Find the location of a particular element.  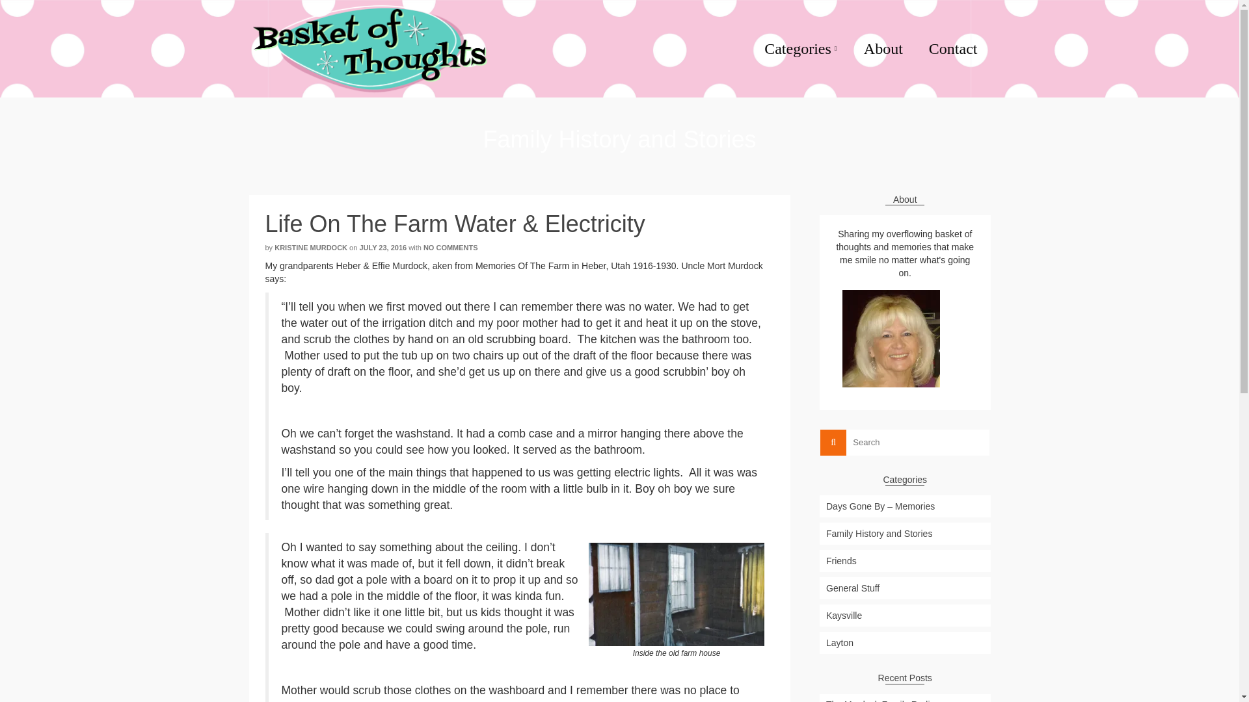

Categories is located at coordinates (801, 49).